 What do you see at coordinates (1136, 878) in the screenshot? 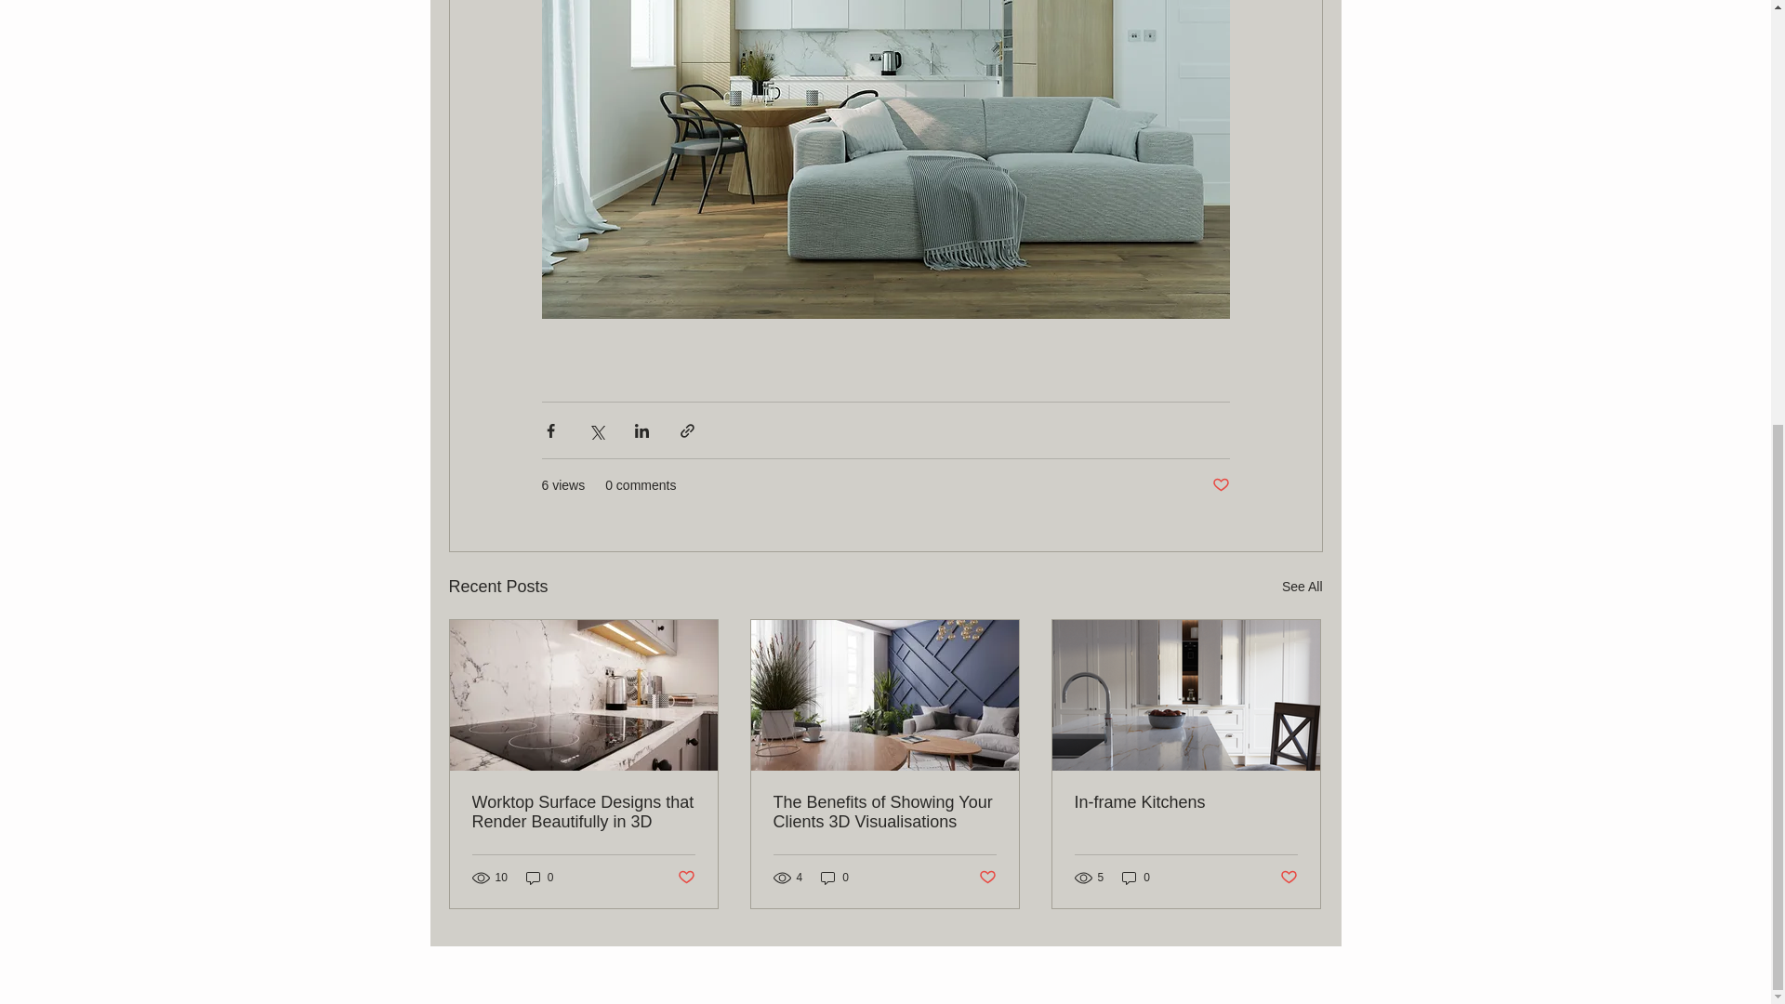
I see `0` at bounding box center [1136, 878].